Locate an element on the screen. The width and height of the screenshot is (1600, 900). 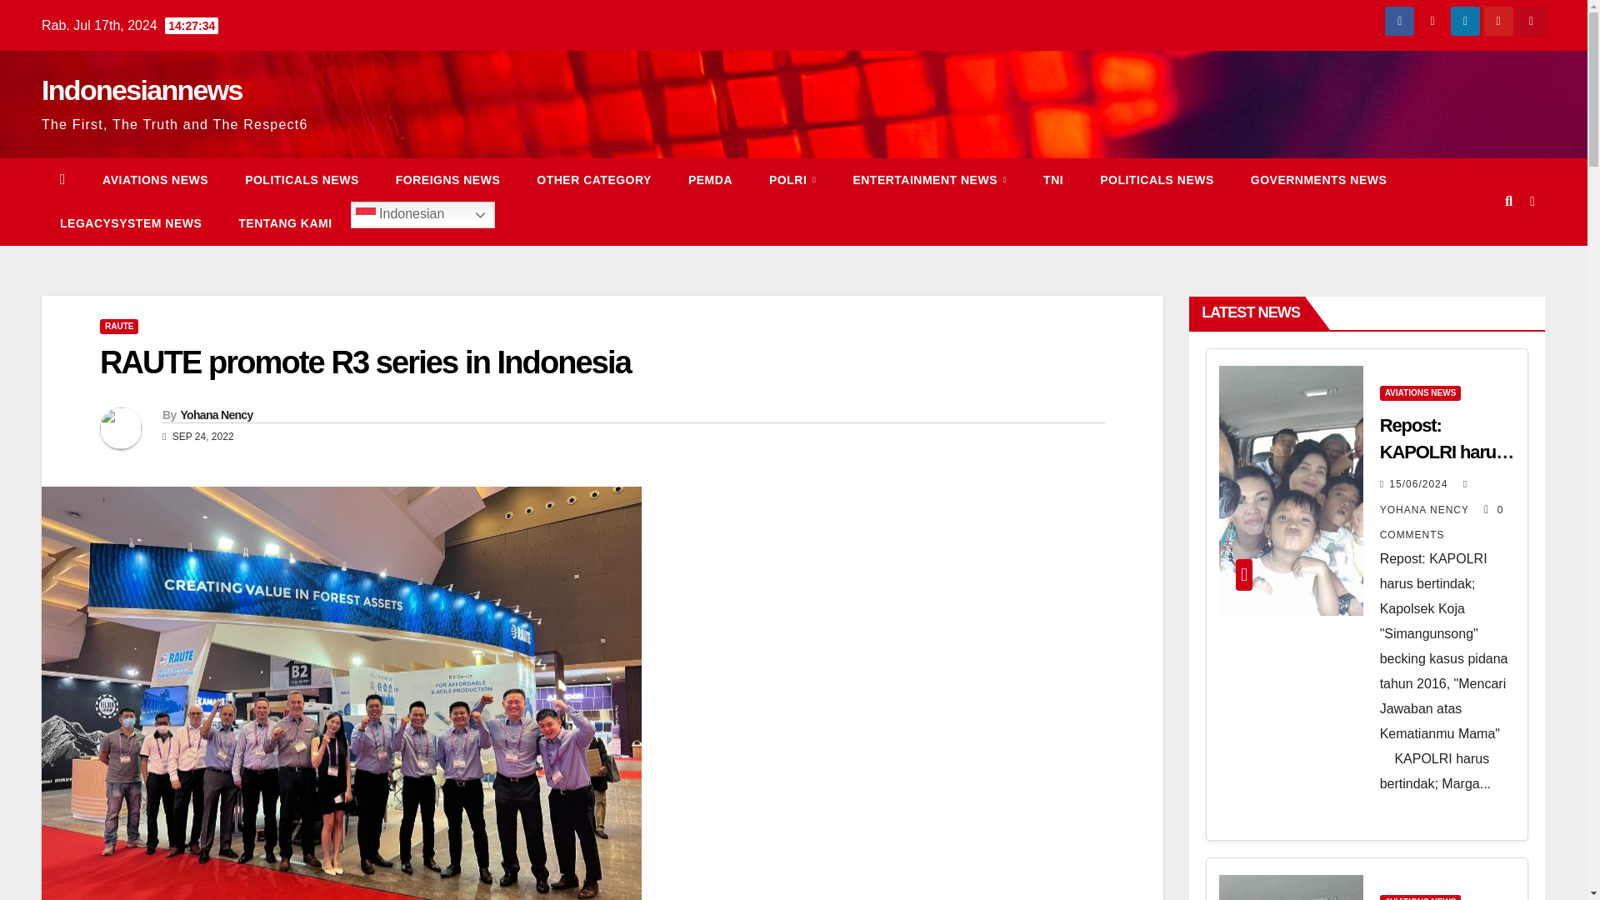
PEMDA is located at coordinates (710, 180).